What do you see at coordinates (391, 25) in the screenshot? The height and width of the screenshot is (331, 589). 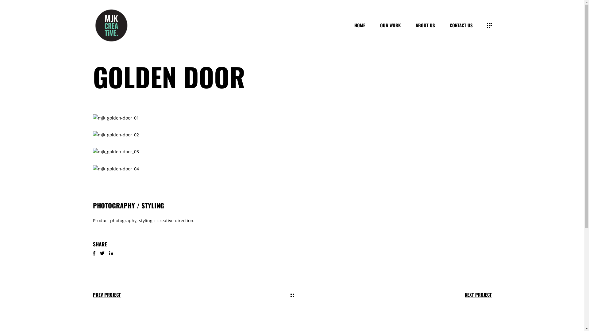 I see `OUR WORK` at bounding box center [391, 25].